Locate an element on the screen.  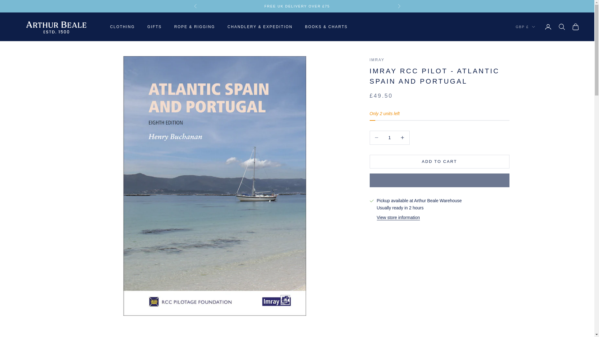
Arthur Beale is located at coordinates (56, 27).